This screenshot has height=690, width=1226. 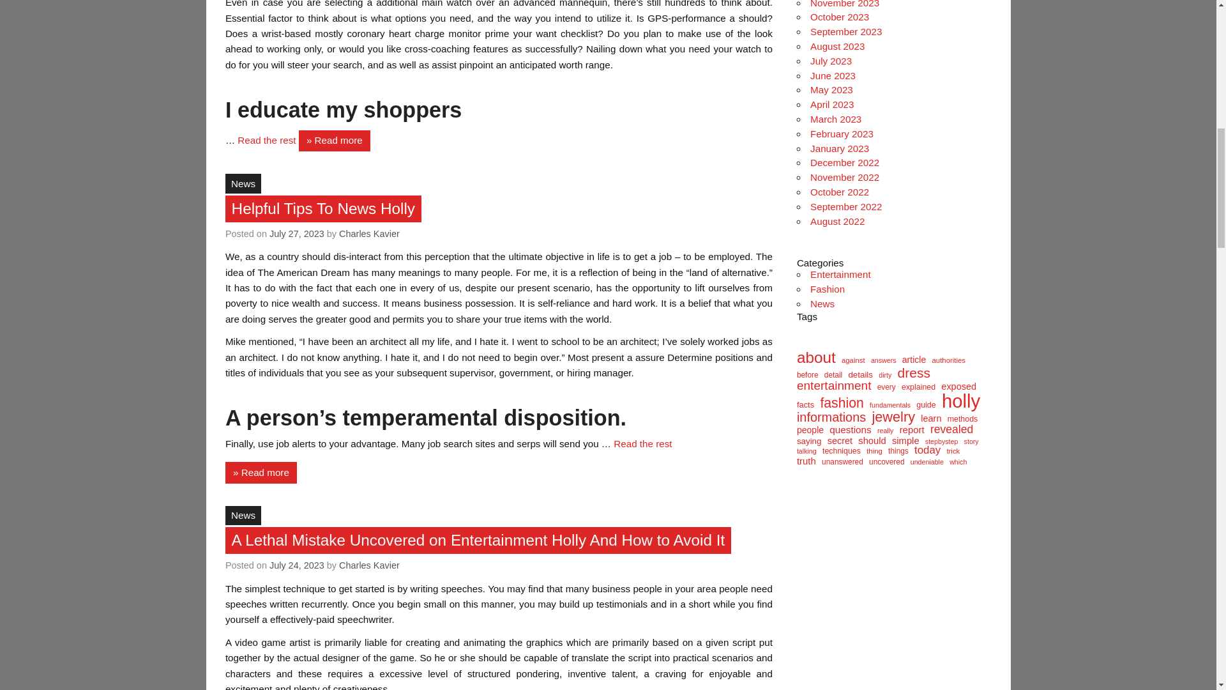 I want to click on Charles Kavier, so click(x=369, y=233).